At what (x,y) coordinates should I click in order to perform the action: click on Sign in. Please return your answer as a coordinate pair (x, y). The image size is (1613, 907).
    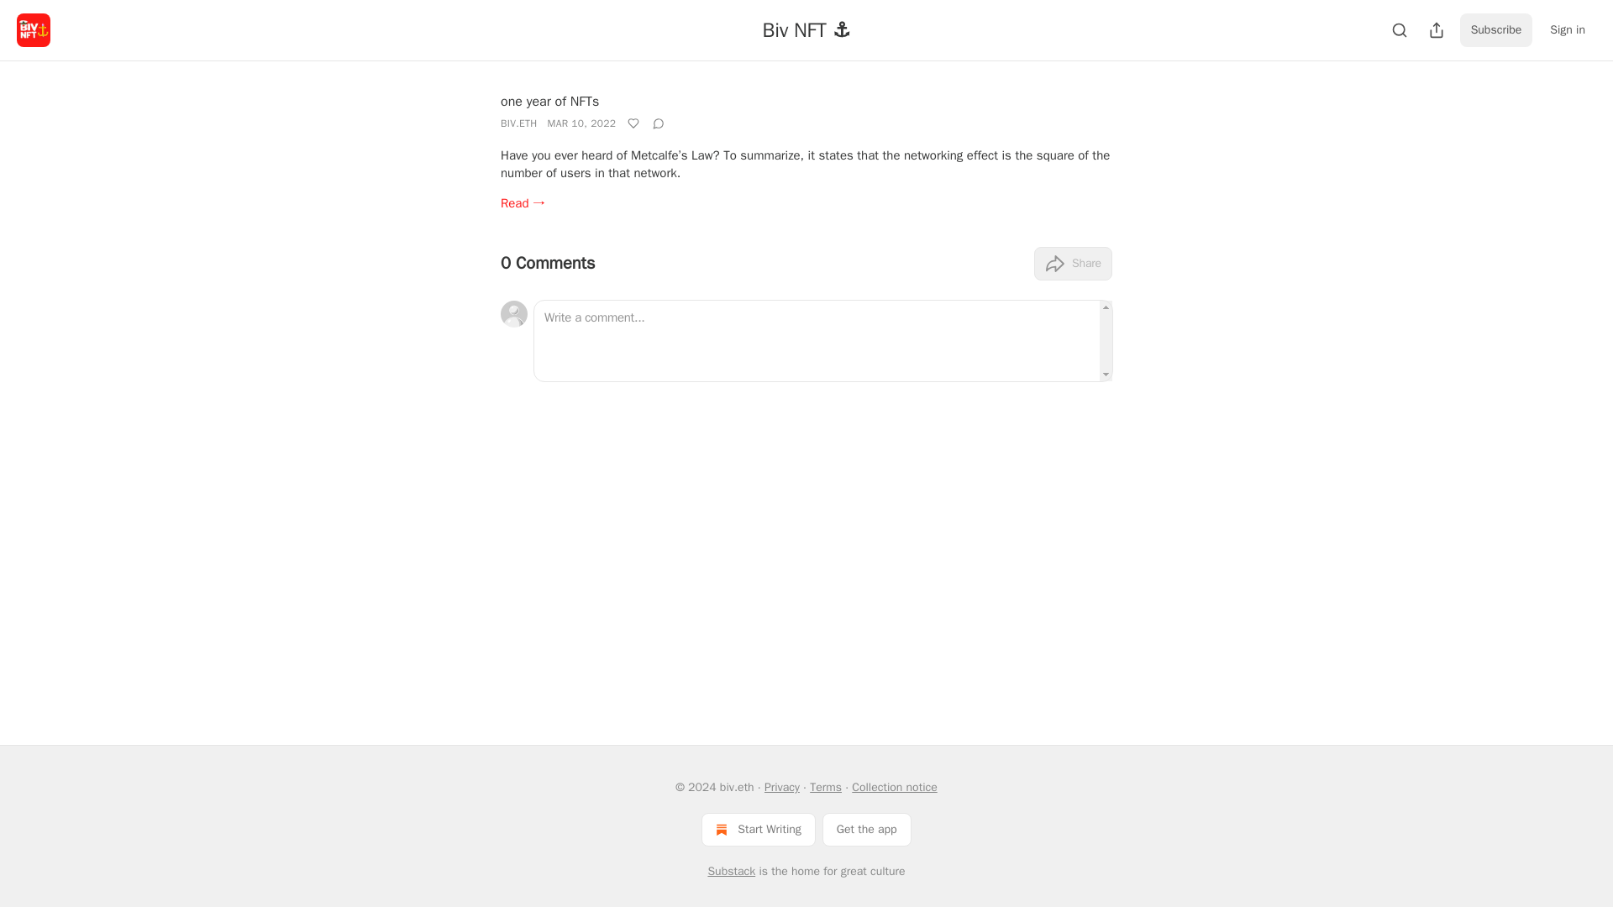
    Looking at the image, I should click on (1568, 30).